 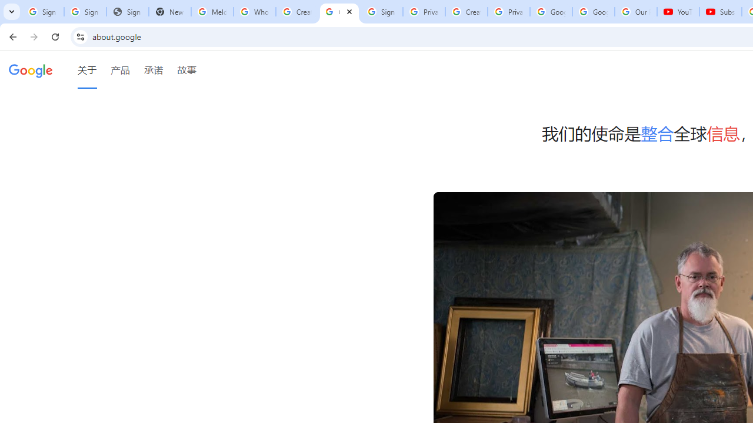 What do you see at coordinates (720, 12) in the screenshot?
I see `Subscriptions - YouTube` at bounding box center [720, 12].